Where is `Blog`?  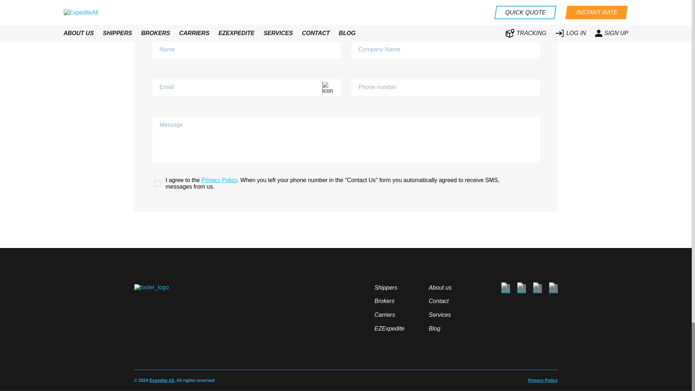
Blog is located at coordinates (434, 328).